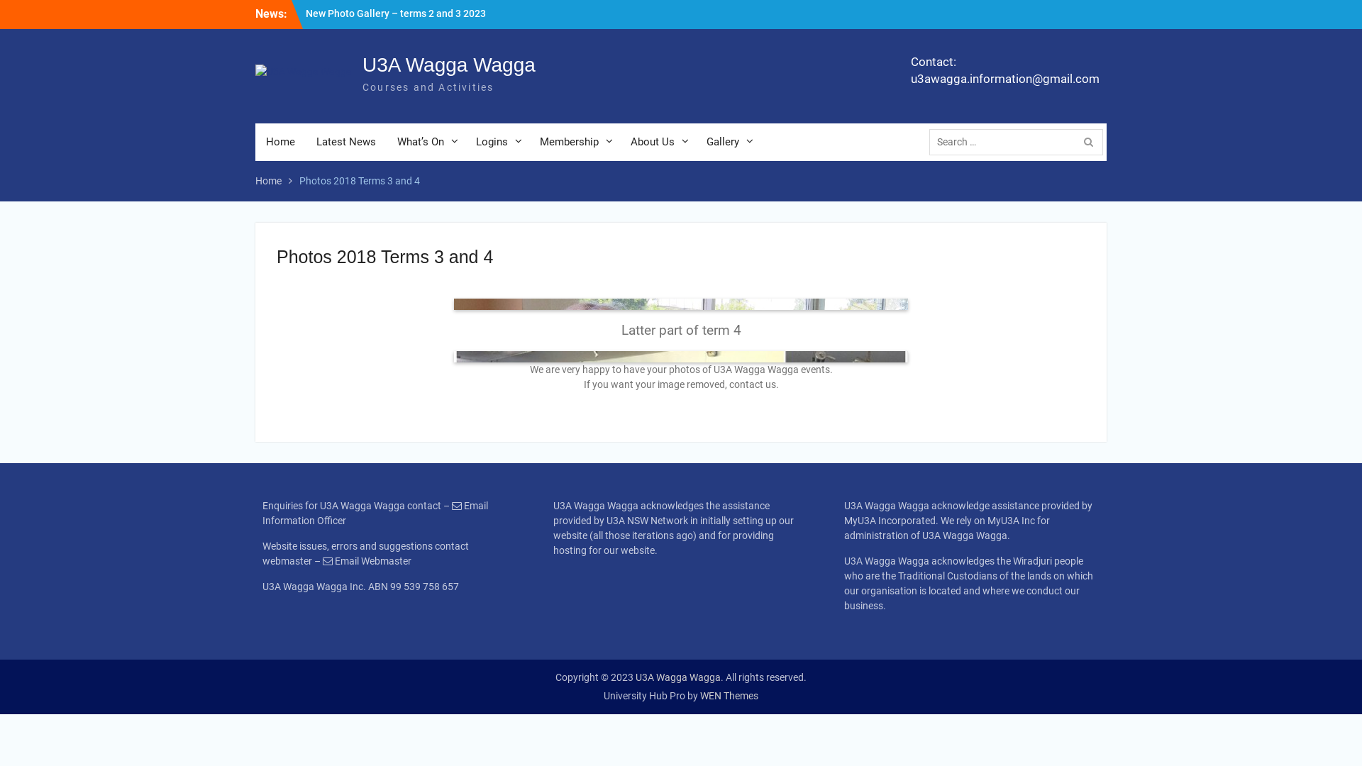 This screenshot has width=1362, height=766. What do you see at coordinates (281, 142) in the screenshot?
I see `Home` at bounding box center [281, 142].